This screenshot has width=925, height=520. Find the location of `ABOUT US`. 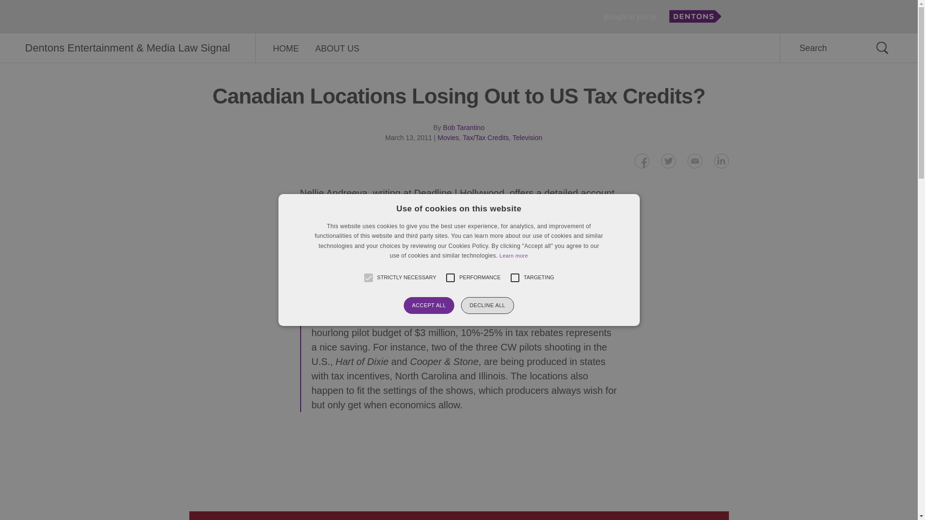

ABOUT US is located at coordinates (337, 48).